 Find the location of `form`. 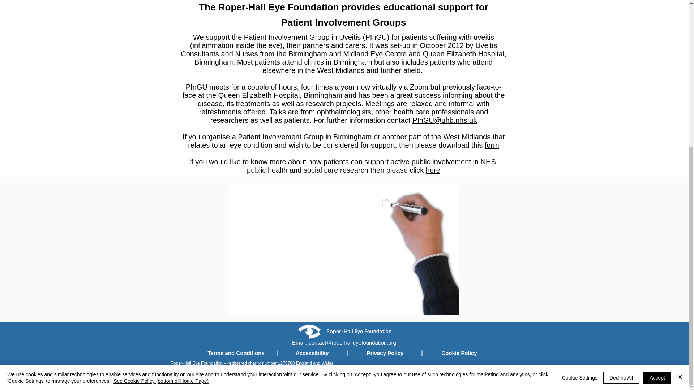

form is located at coordinates (492, 145).